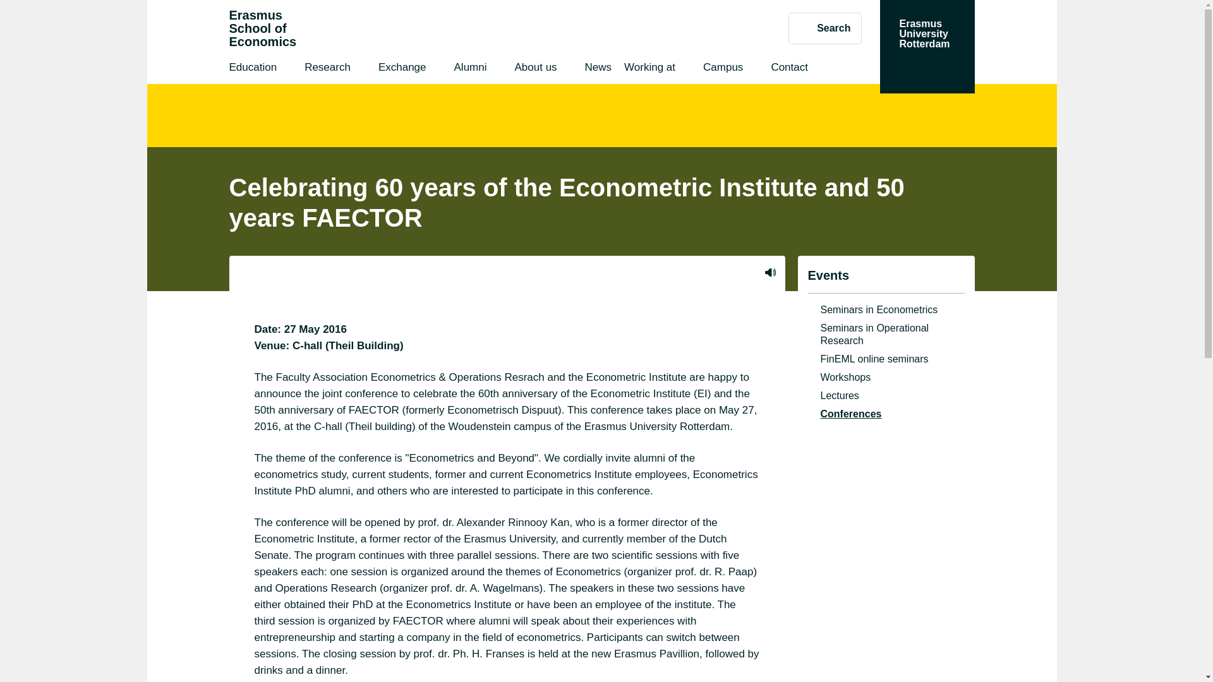 This screenshot has width=1213, height=682. I want to click on Education, so click(824, 28).